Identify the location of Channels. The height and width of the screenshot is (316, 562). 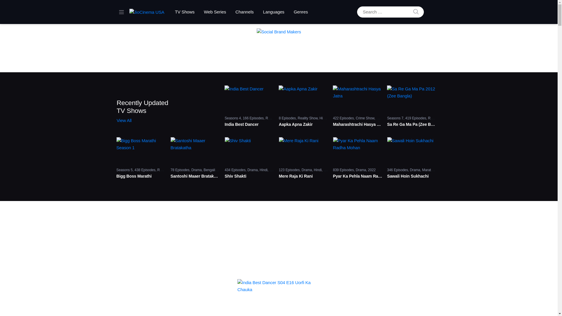
(244, 12).